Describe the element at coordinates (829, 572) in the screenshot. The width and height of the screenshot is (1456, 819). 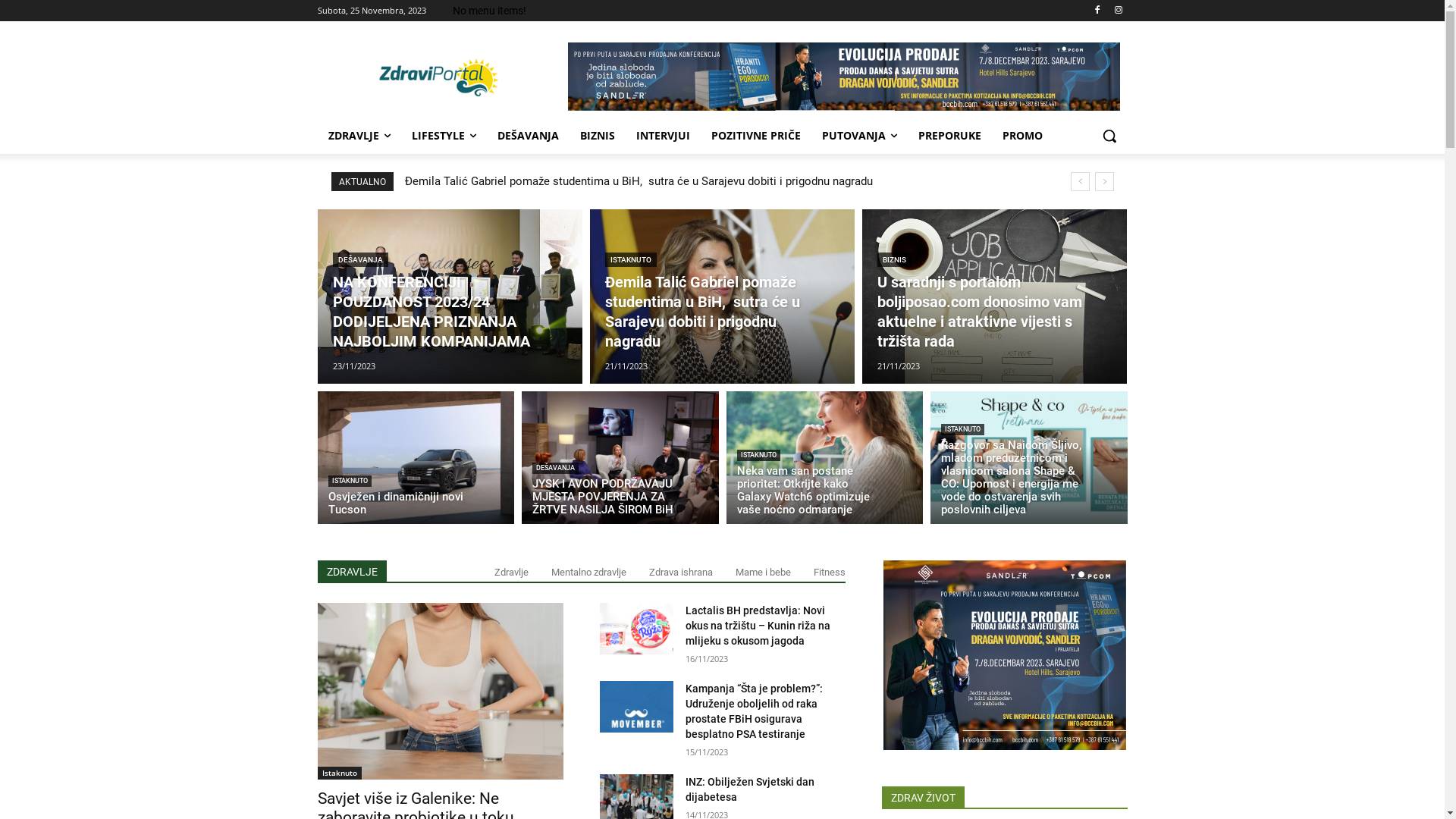
I see `Fitness` at that location.